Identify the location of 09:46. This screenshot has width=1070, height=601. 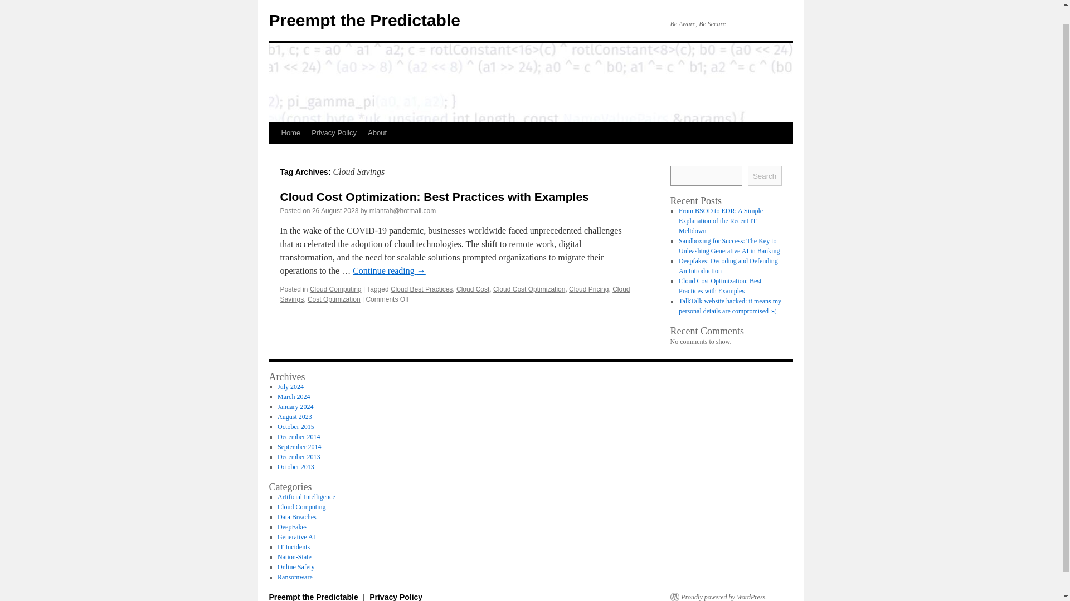
(335, 210).